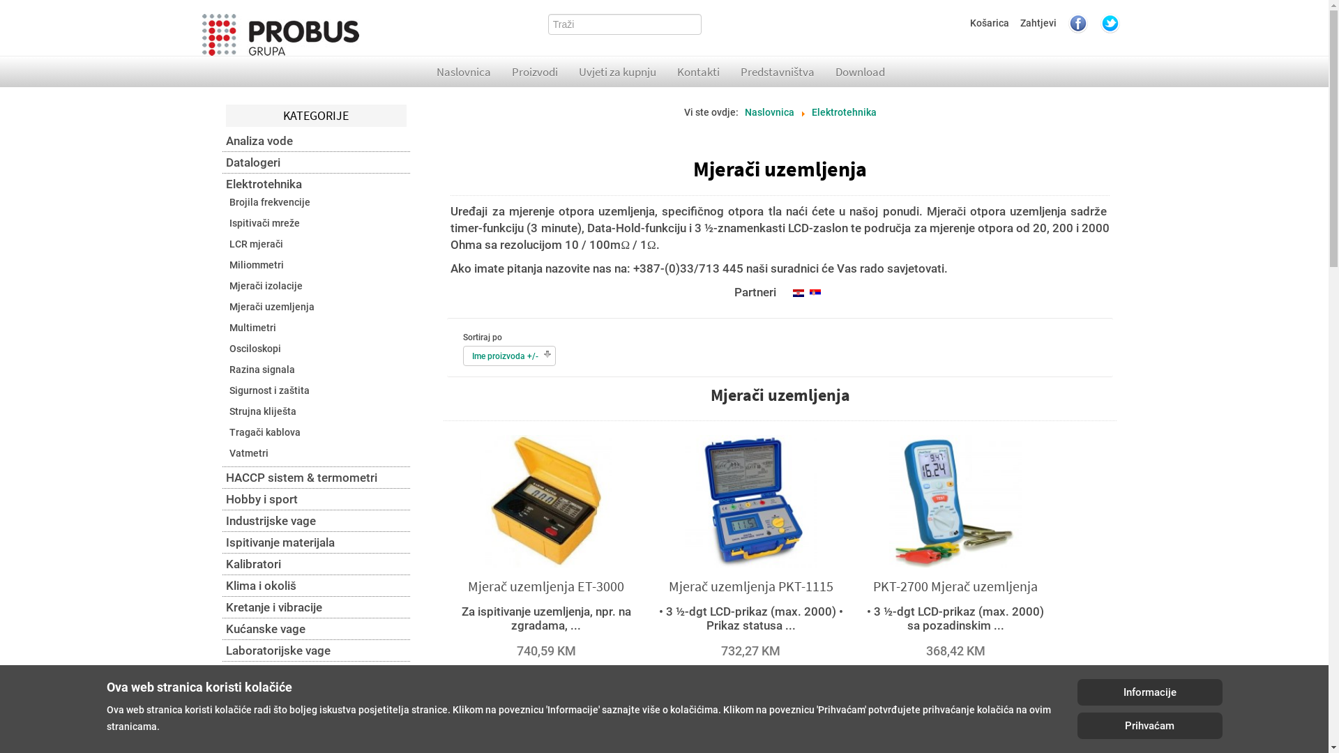 This screenshot has height=753, width=1339. What do you see at coordinates (317, 651) in the screenshot?
I see `Laboratorijske vage` at bounding box center [317, 651].